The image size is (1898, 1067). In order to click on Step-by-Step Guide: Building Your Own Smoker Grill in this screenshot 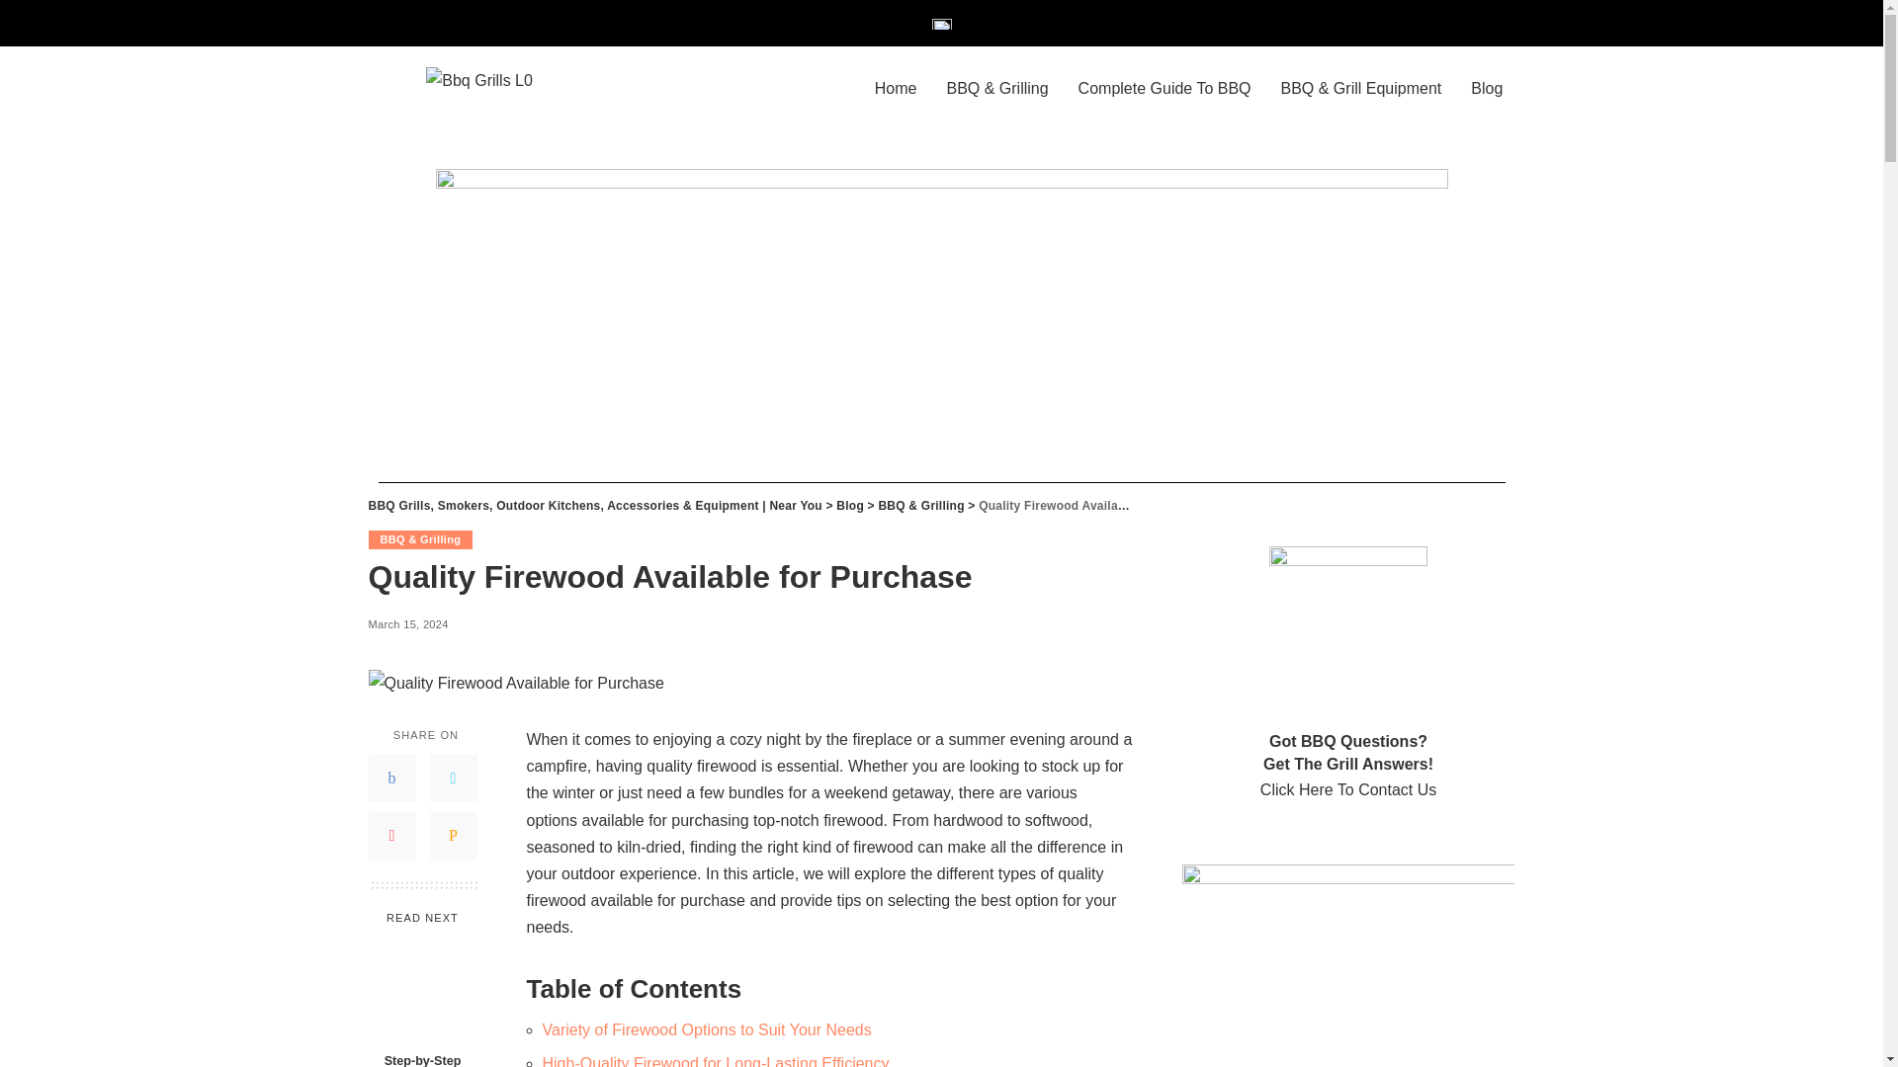, I will do `click(421, 1059)`.